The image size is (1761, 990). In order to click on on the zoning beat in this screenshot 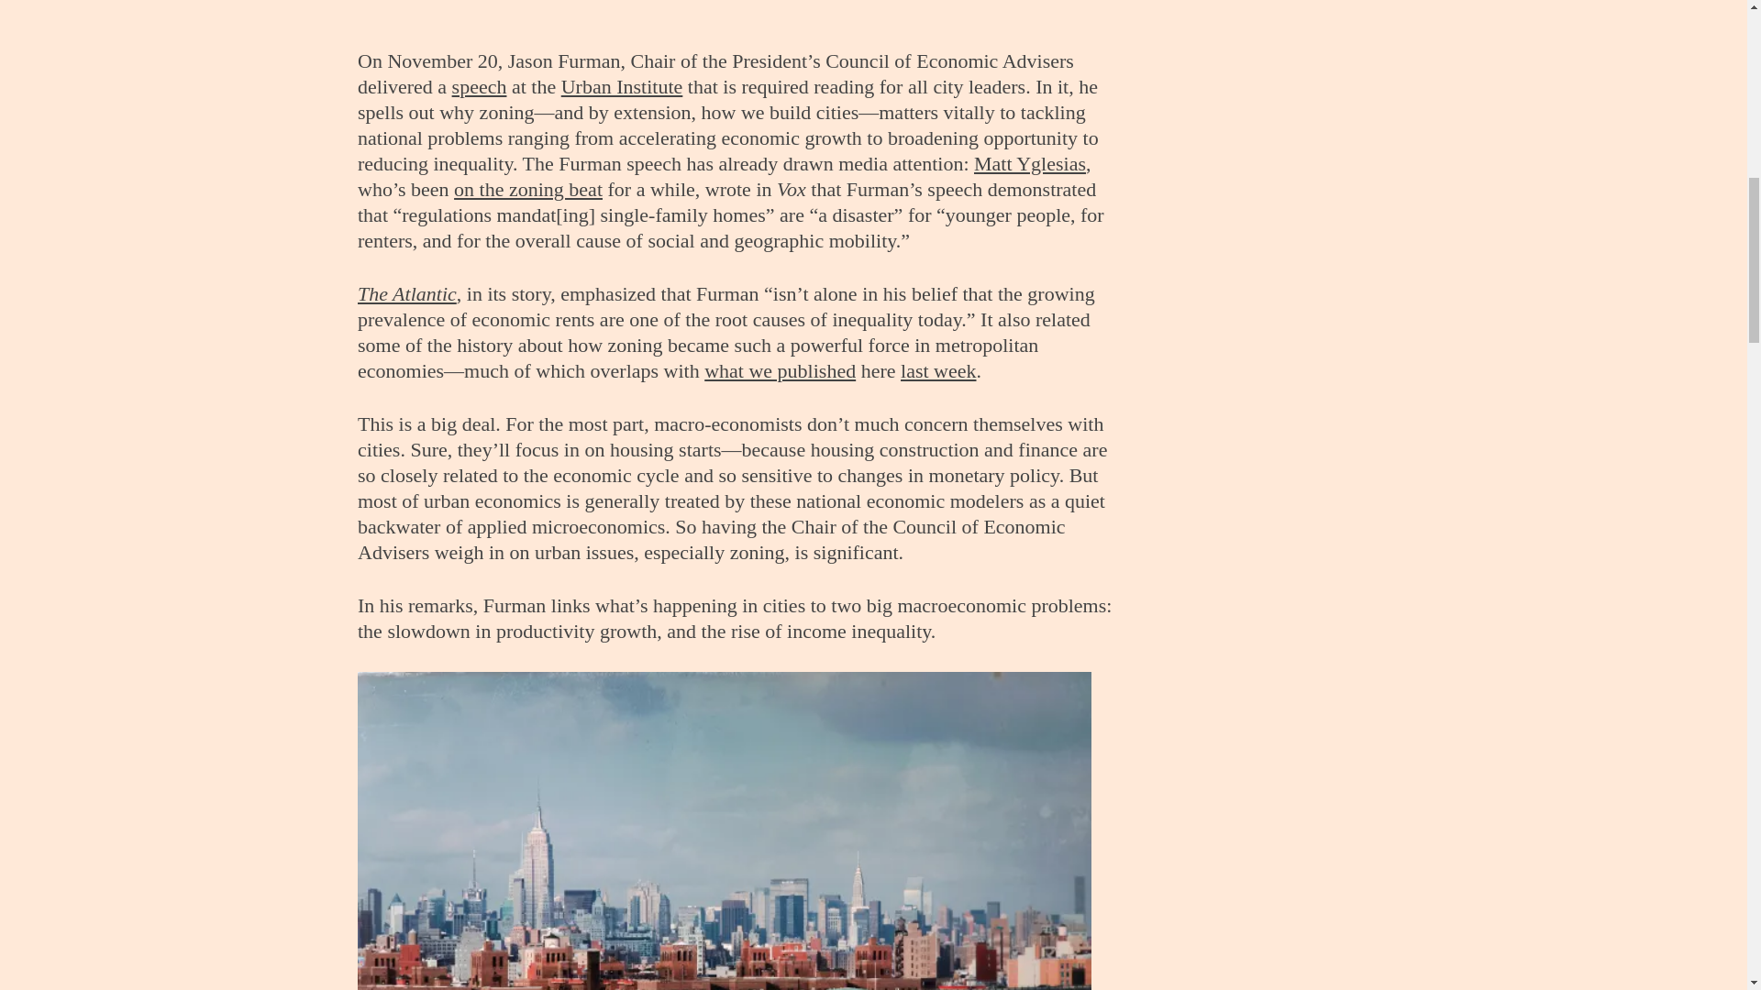, I will do `click(528, 189)`.